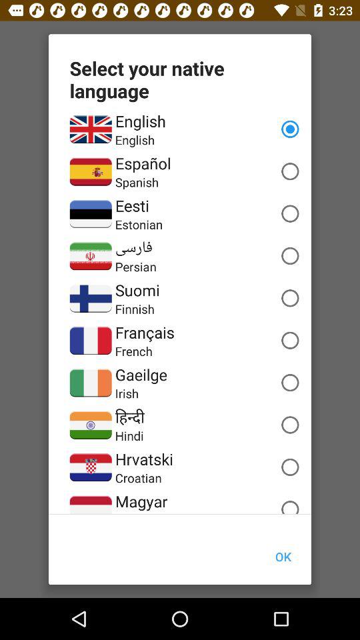  What do you see at coordinates (141, 501) in the screenshot?
I see `click the magyar app` at bounding box center [141, 501].